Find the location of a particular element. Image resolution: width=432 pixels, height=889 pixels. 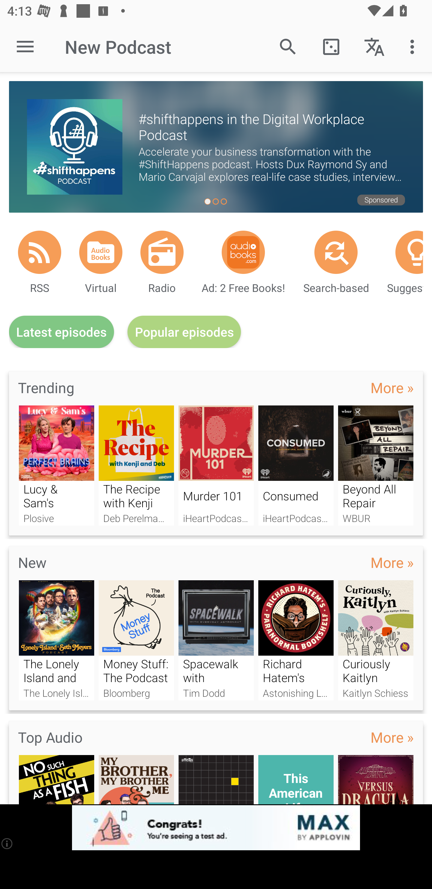

Beyond All Repair WBUR is located at coordinates (376, 465).